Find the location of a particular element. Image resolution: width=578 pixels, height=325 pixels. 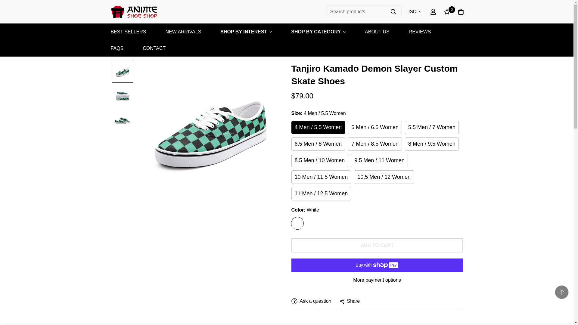

NEW ARRIVALS is located at coordinates (183, 31).